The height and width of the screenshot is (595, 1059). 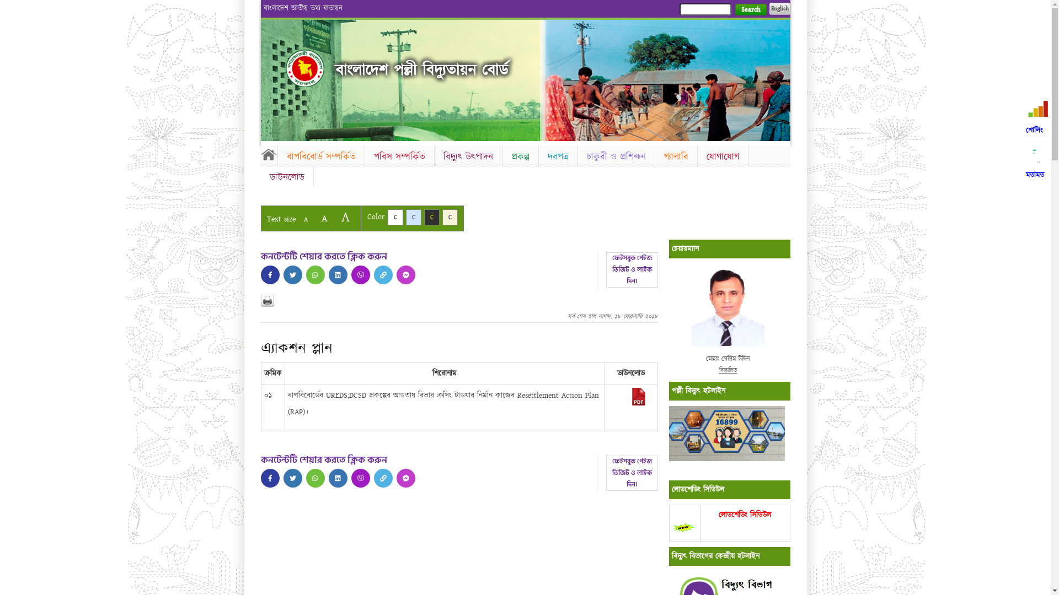 What do you see at coordinates (306, 219) in the screenshot?
I see `A` at bounding box center [306, 219].